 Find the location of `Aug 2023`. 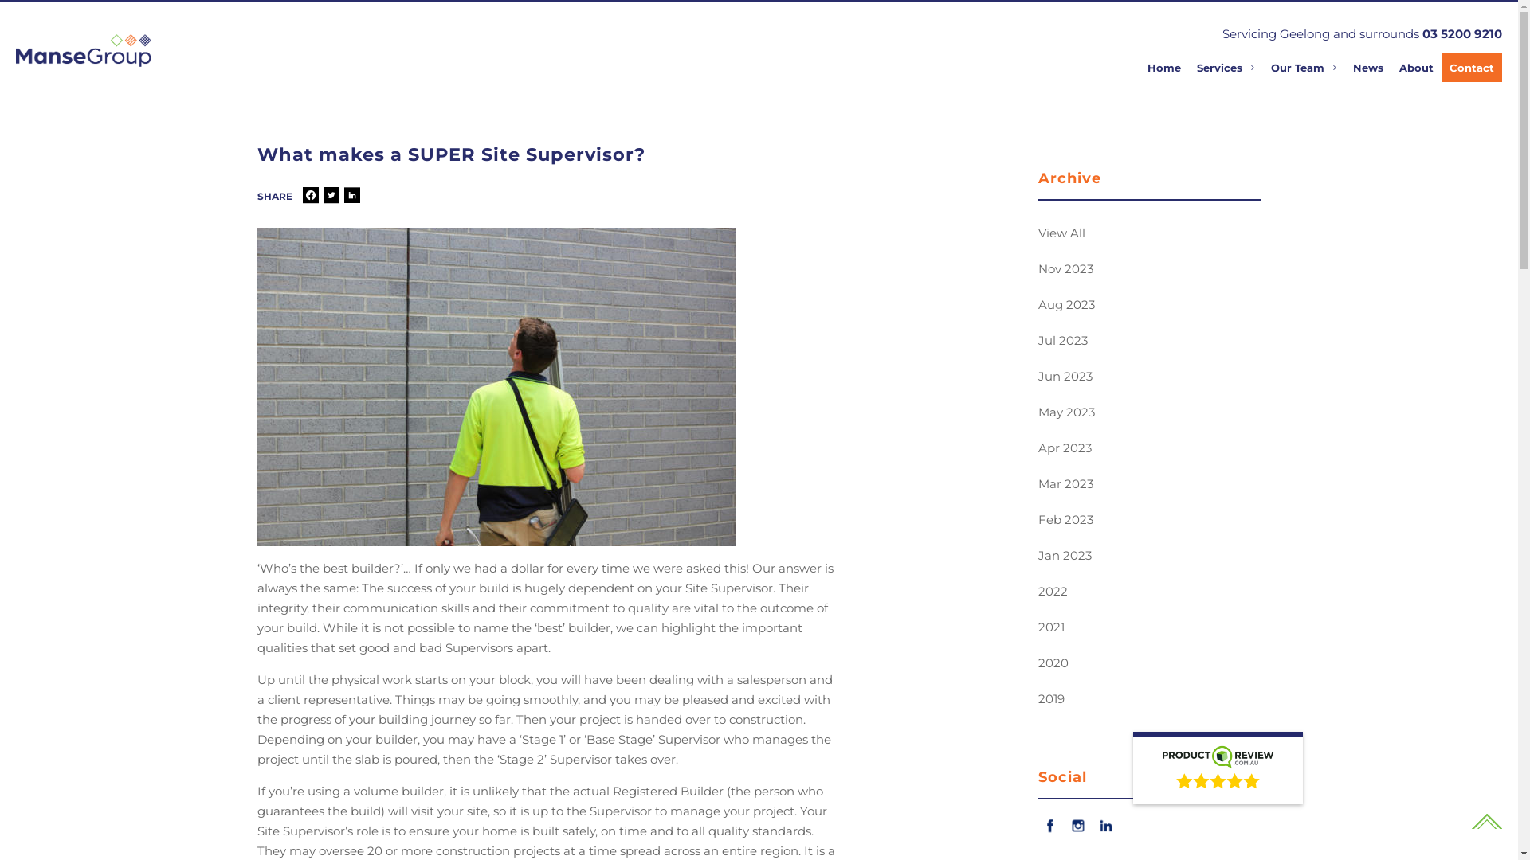

Aug 2023 is located at coordinates (1149, 304).